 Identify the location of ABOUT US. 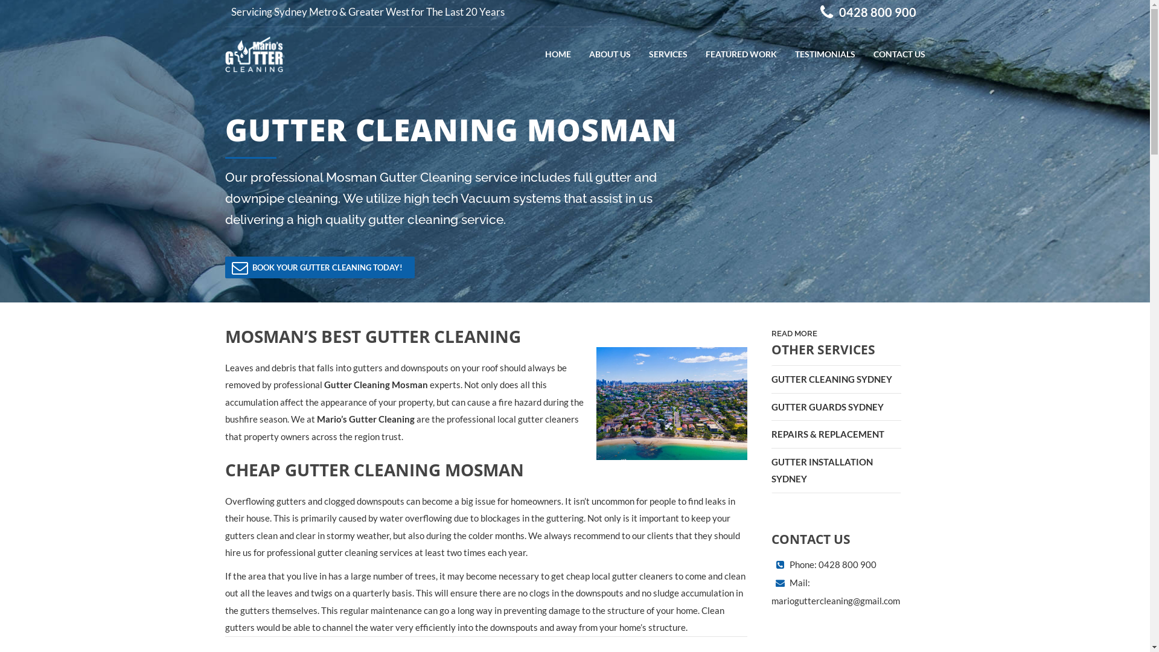
(610, 54).